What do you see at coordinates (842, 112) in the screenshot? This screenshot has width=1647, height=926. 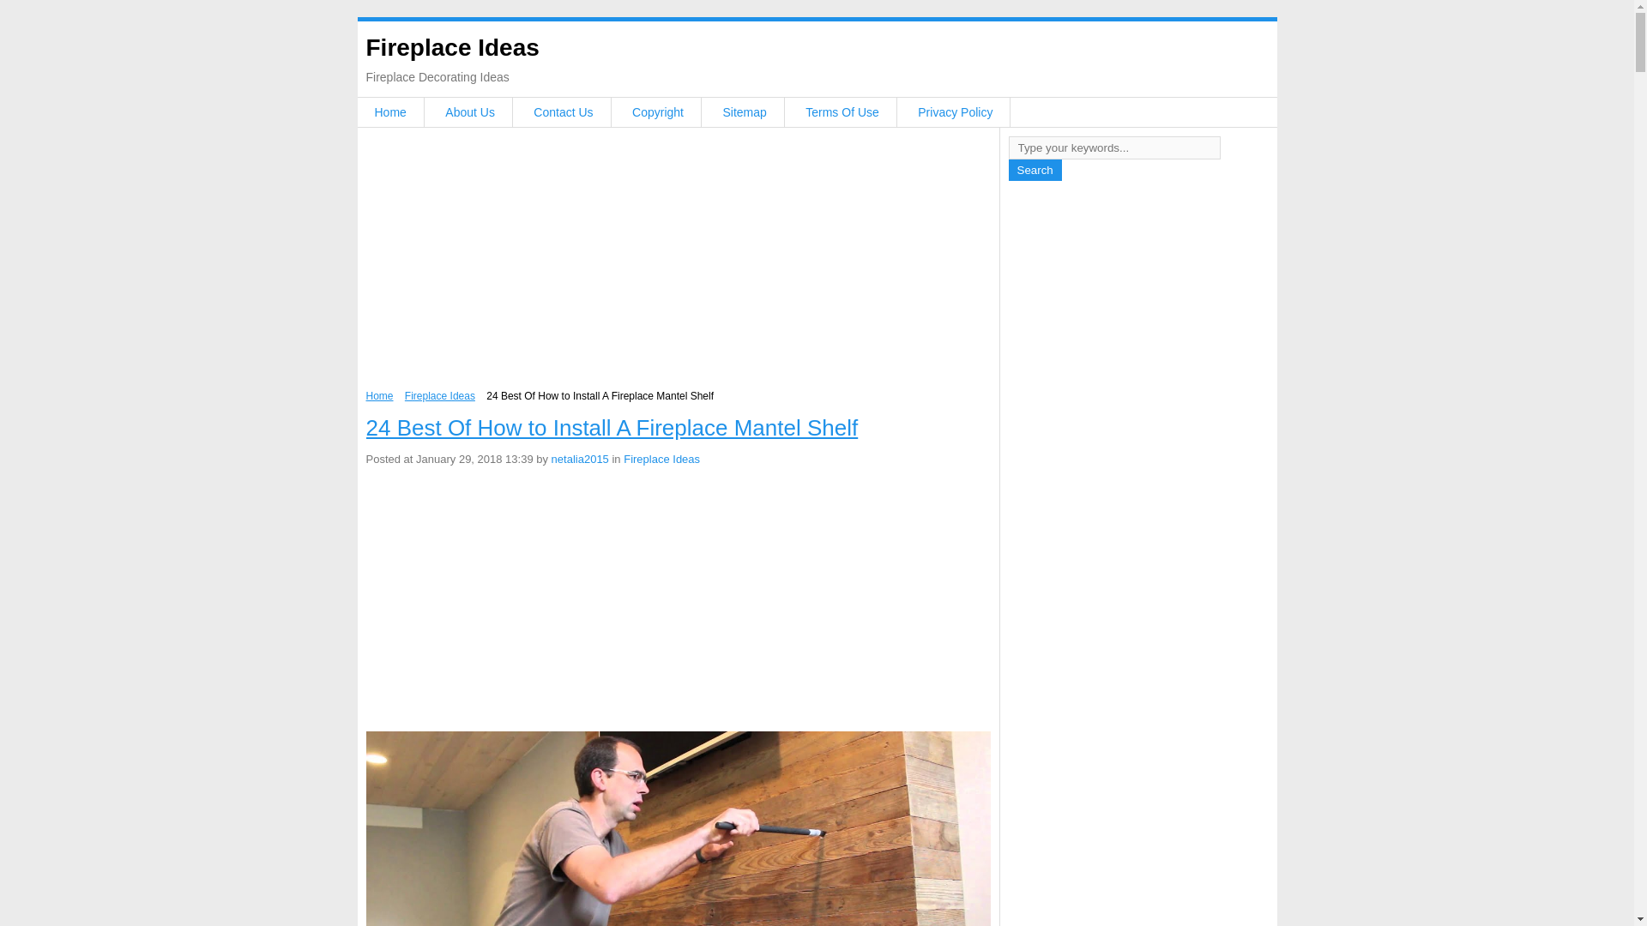 I see `Terms Of Use` at bounding box center [842, 112].